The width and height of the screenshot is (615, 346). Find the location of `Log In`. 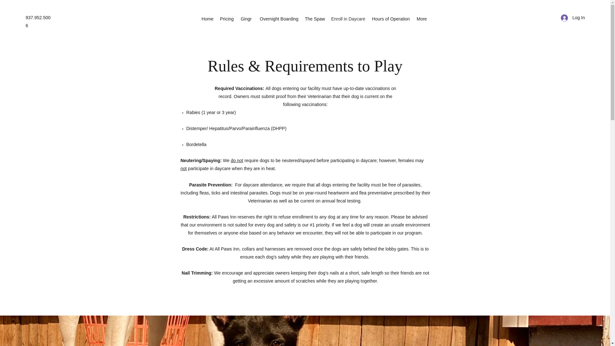

Log In is located at coordinates (571, 18).